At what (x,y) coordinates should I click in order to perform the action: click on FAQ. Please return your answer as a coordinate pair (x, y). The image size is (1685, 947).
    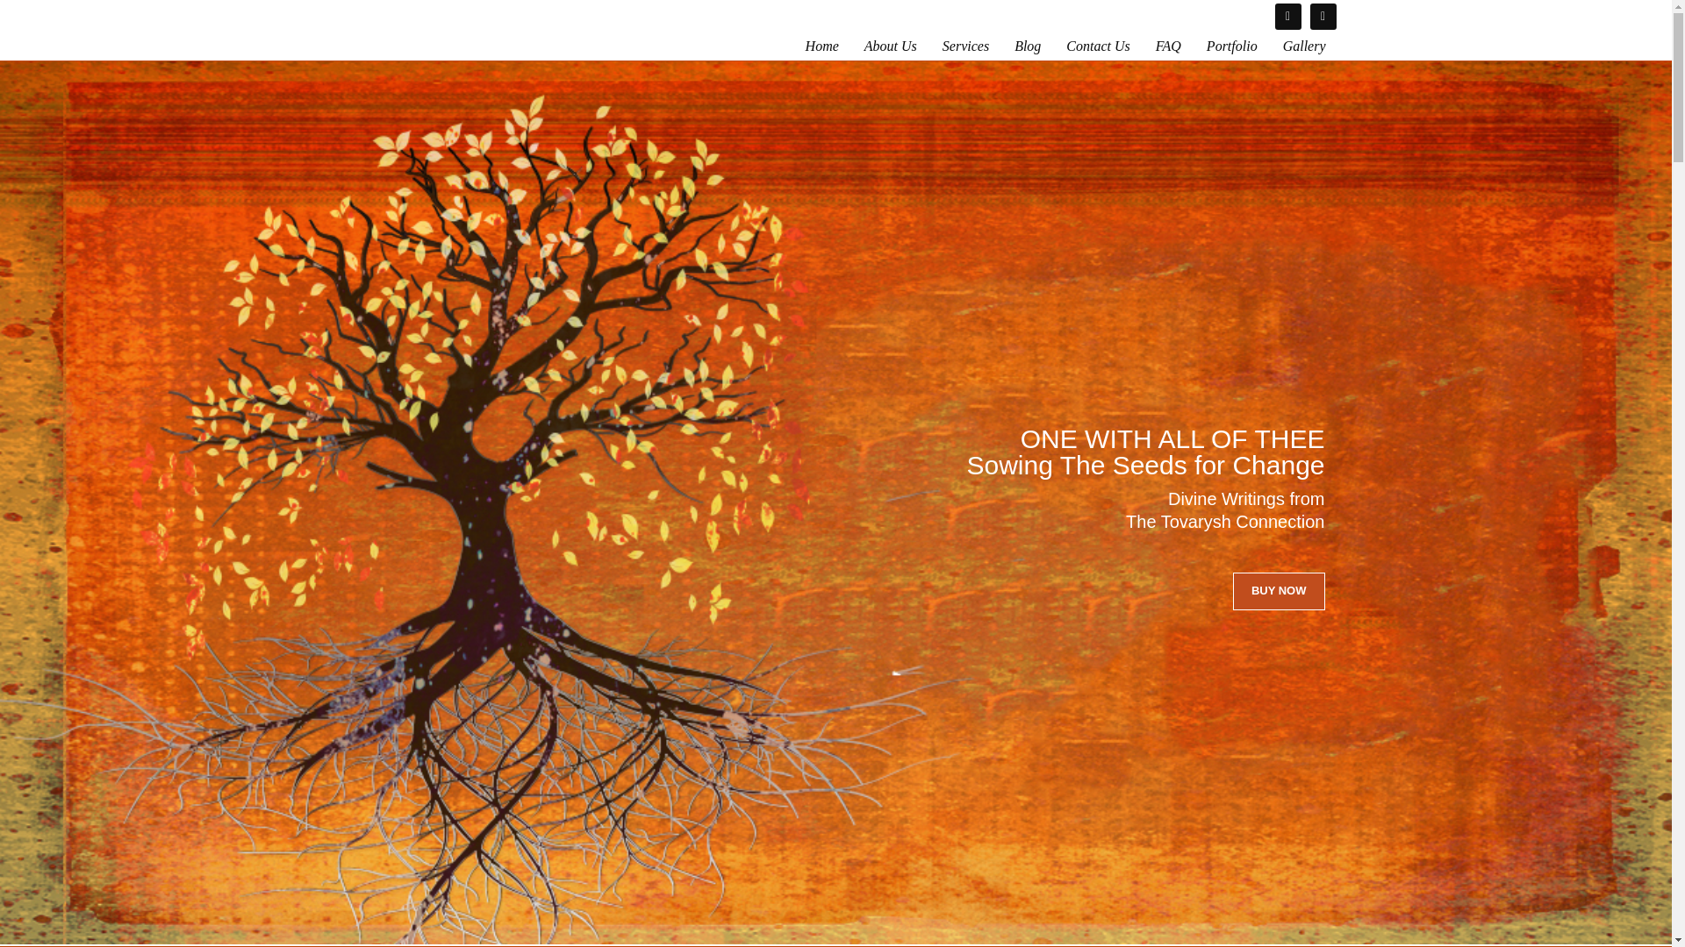
    Looking at the image, I should click on (1168, 46).